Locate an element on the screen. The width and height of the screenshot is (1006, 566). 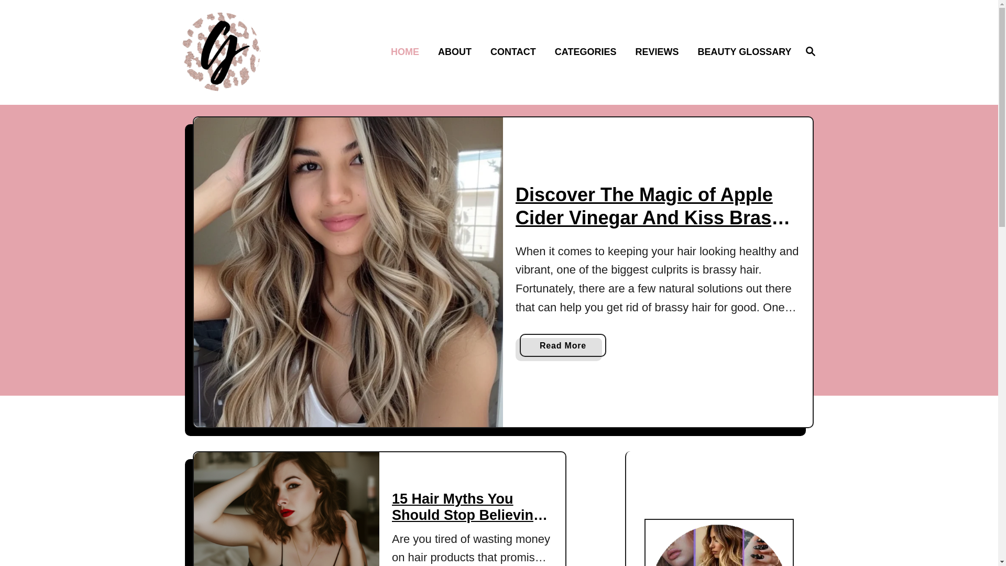
REVIEWS is located at coordinates (660, 52).